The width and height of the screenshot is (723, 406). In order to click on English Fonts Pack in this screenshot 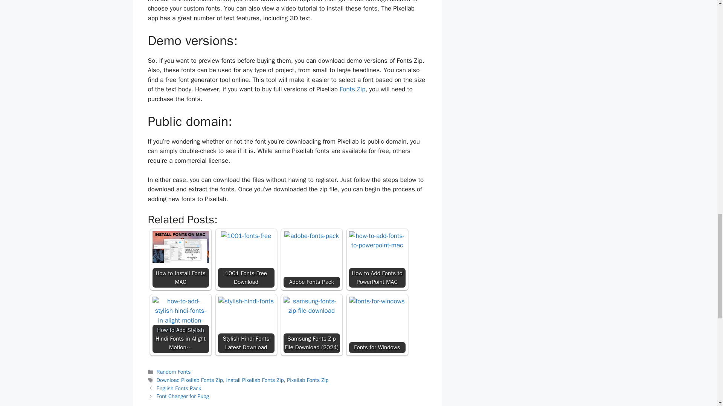, I will do `click(179, 388)`.